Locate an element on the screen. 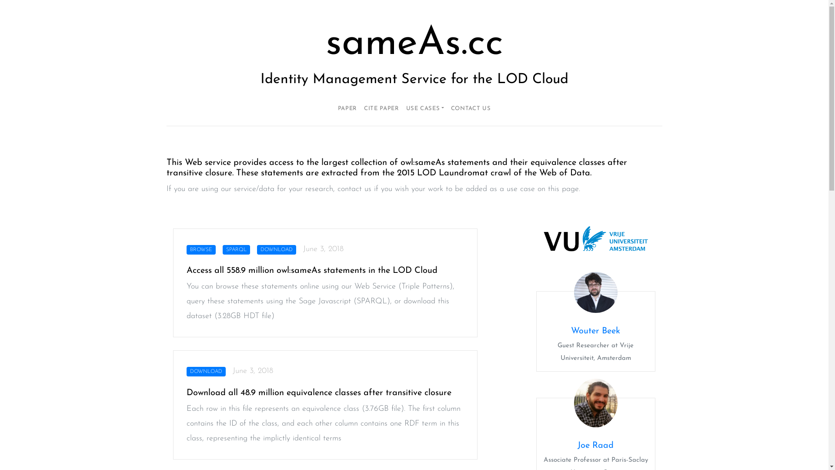 This screenshot has width=835, height=470. SPARQL is located at coordinates (238, 249).